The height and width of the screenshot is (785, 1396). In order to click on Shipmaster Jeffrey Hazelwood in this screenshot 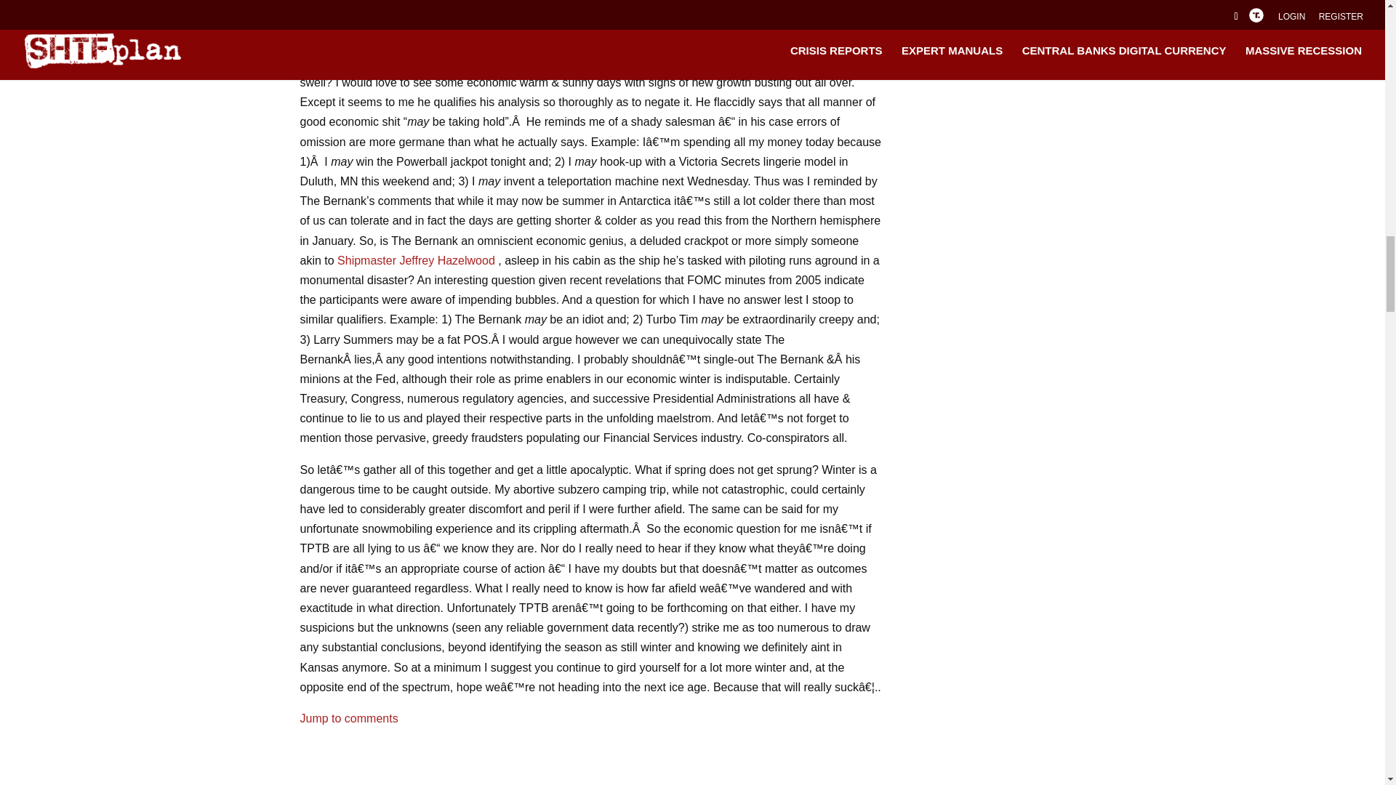, I will do `click(416, 260)`.